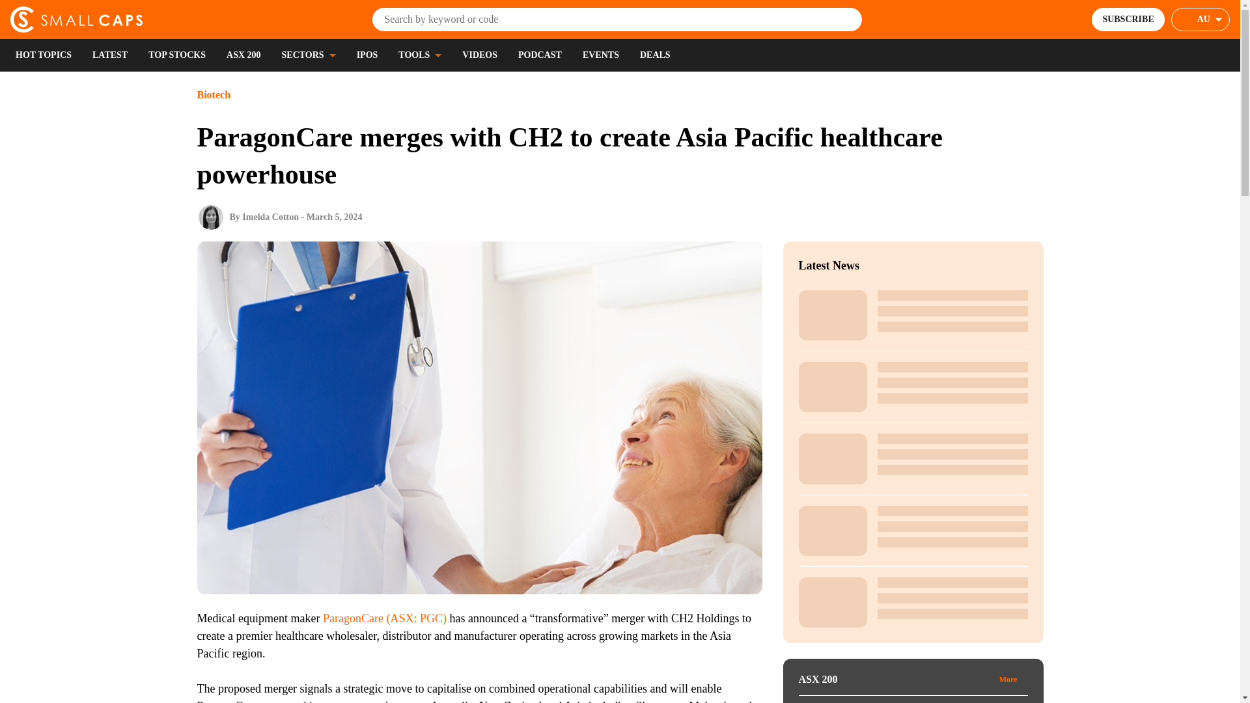 Image resolution: width=1250 pixels, height=703 pixels. Describe the element at coordinates (1201, 19) in the screenshot. I see `AU` at that location.